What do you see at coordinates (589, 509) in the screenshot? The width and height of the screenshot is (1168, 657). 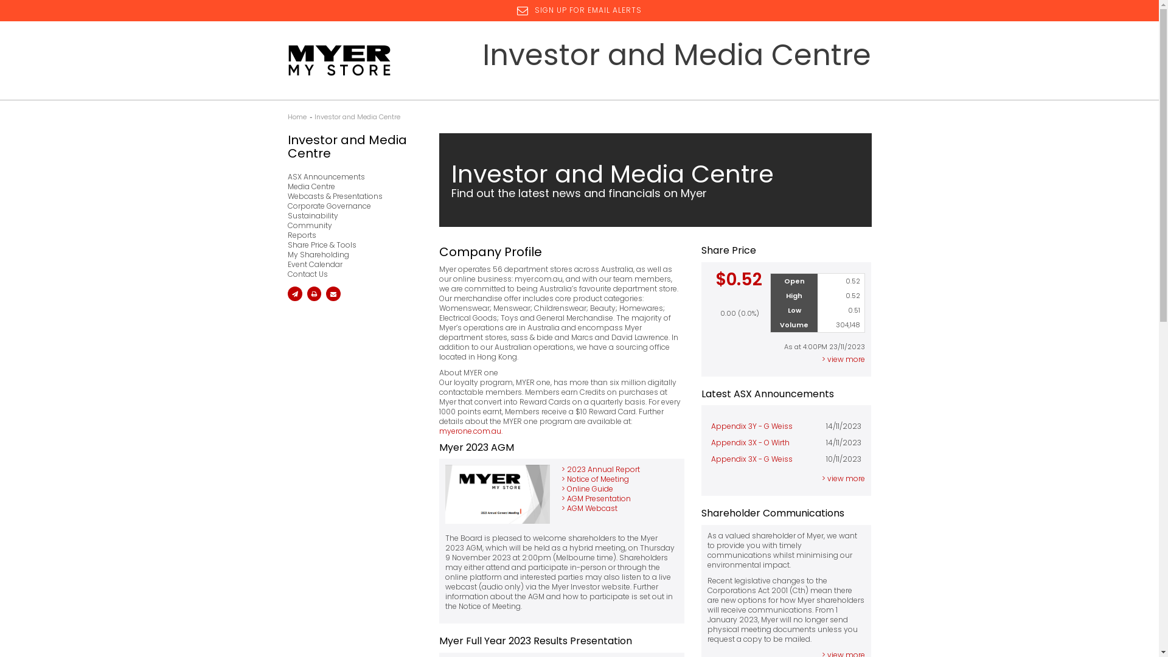 I see `> AGM Webcast` at bounding box center [589, 509].